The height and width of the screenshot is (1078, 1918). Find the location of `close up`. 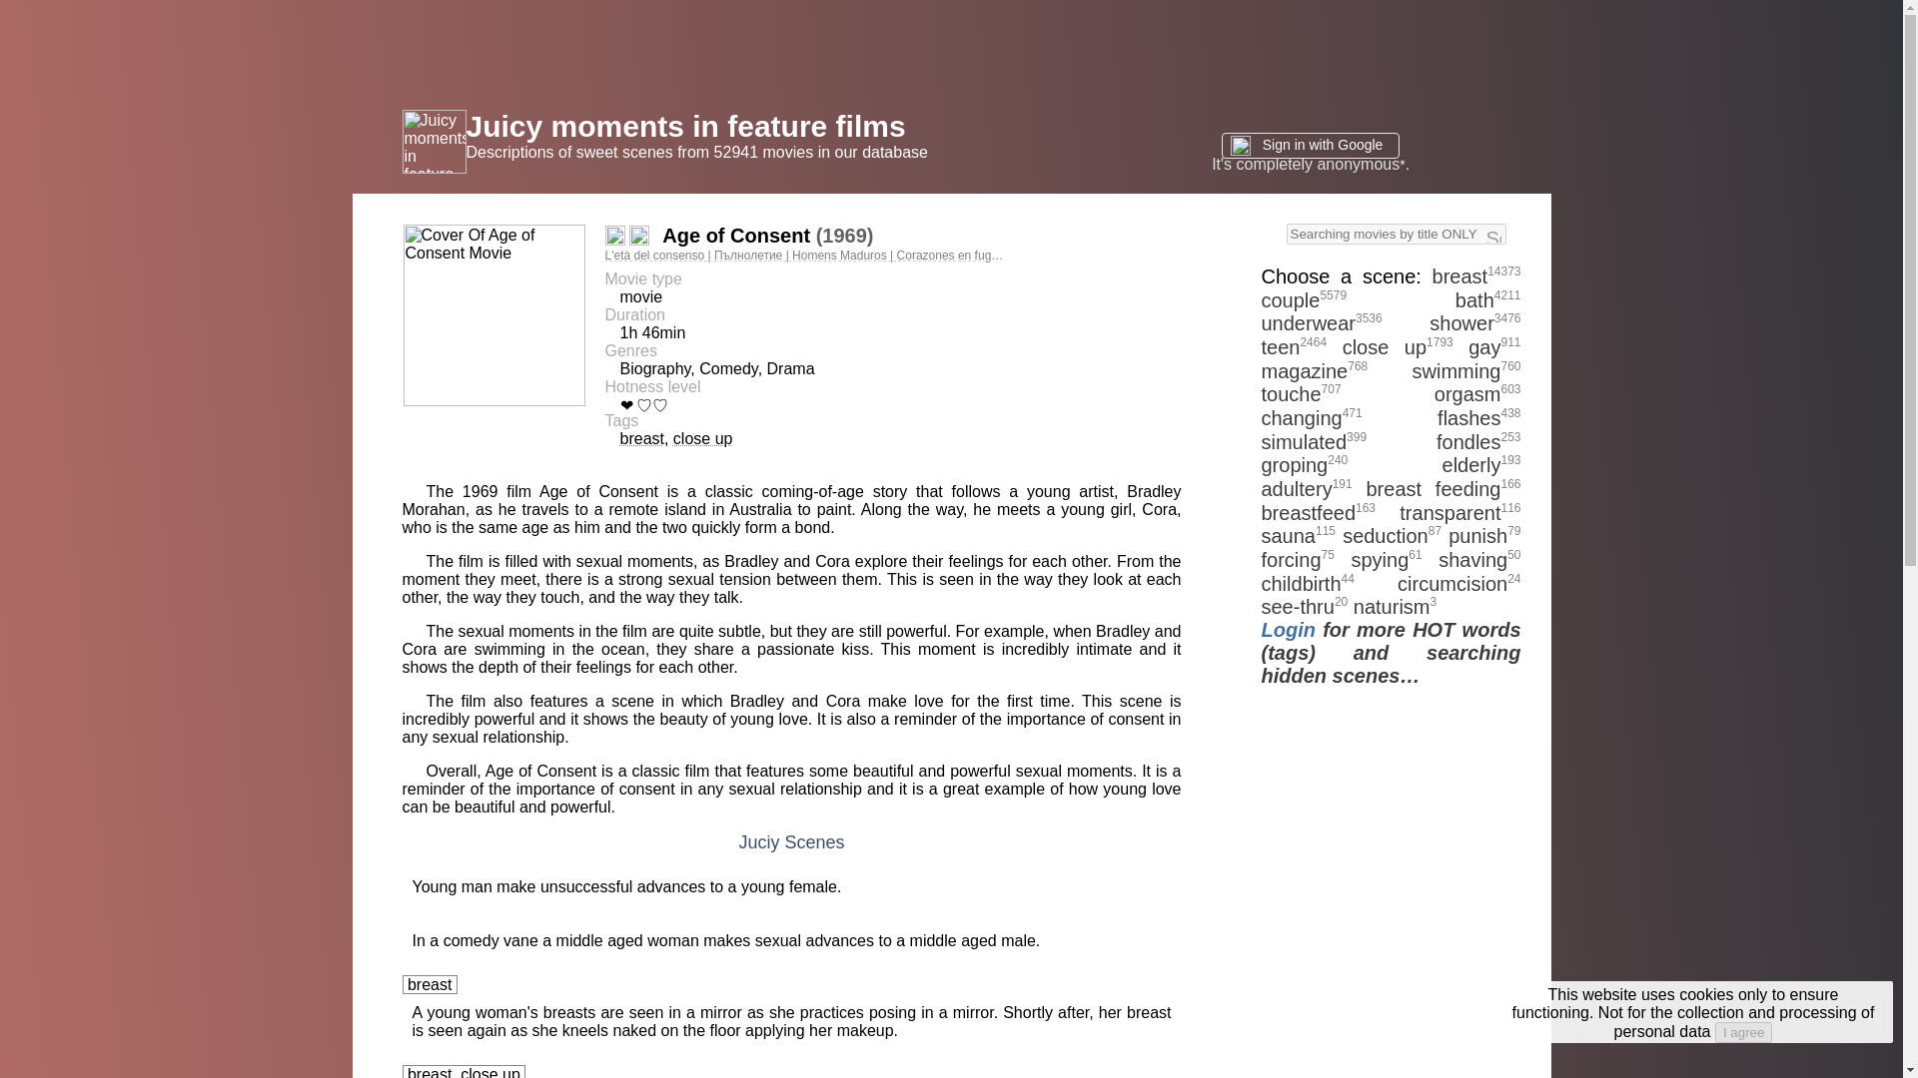

close up is located at coordinates (702, 438).